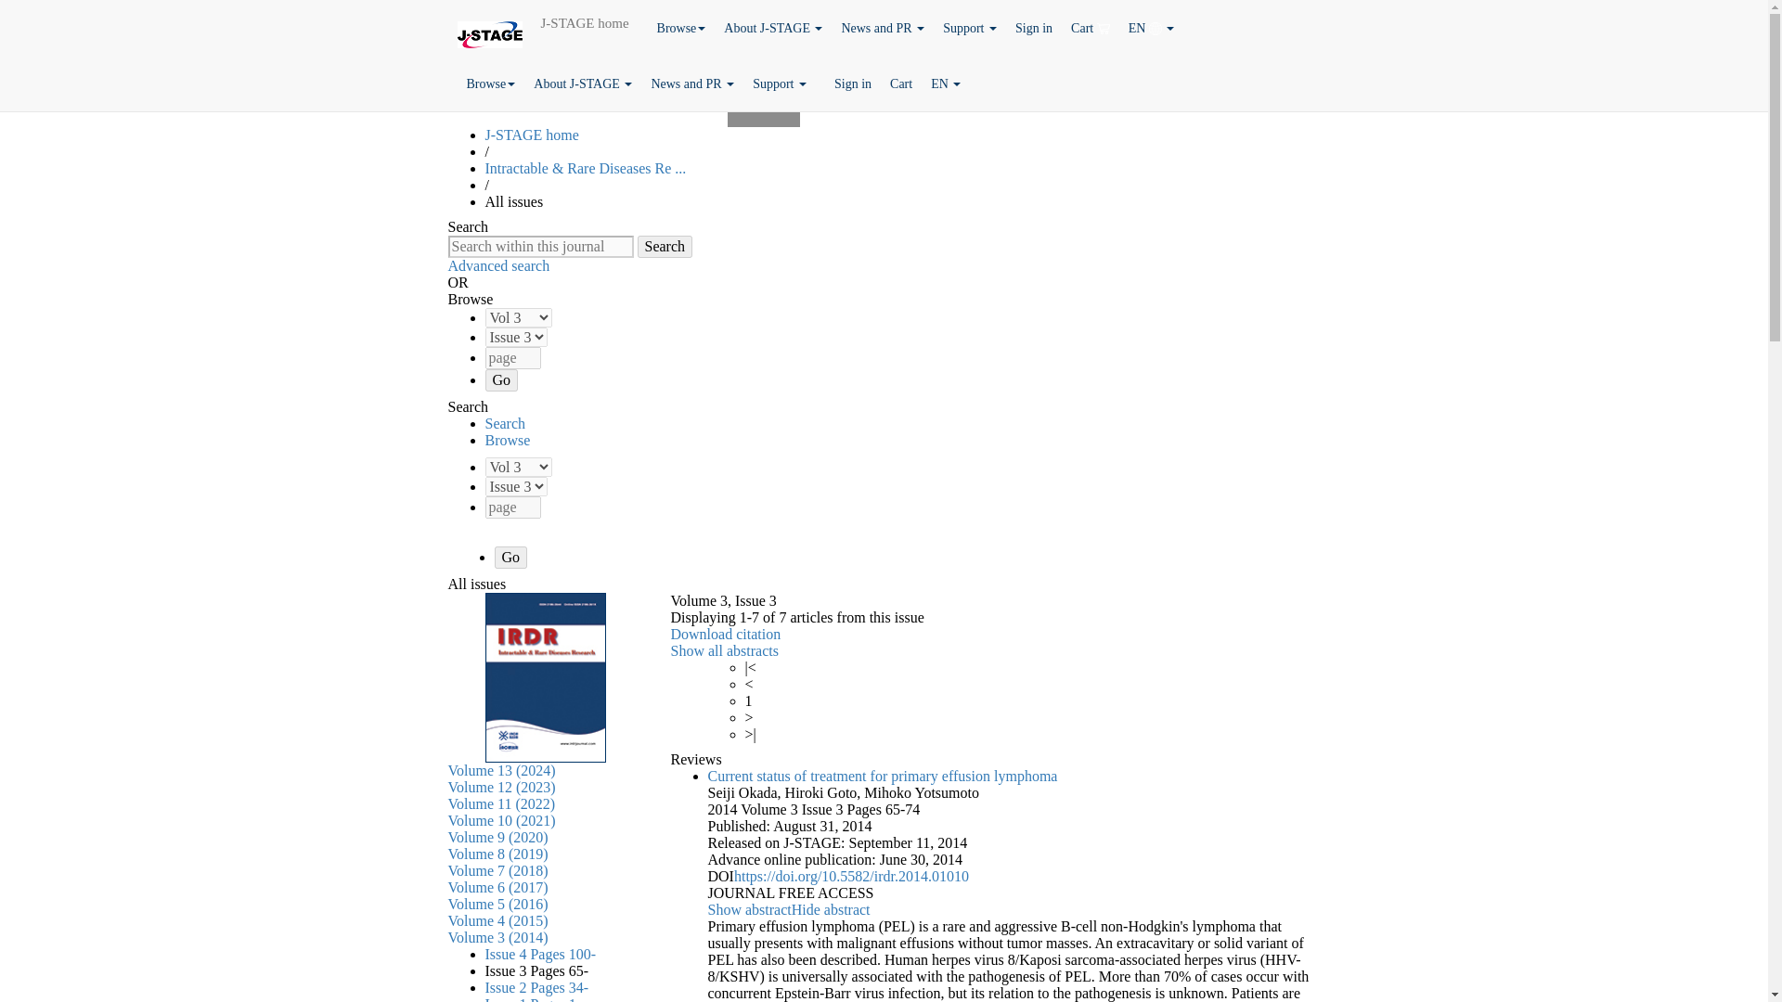 The width and height of the screenshot is (1782, 1002). Describe the element at coordinates (510, 557) in the screenshot. I see `Go` at that location.